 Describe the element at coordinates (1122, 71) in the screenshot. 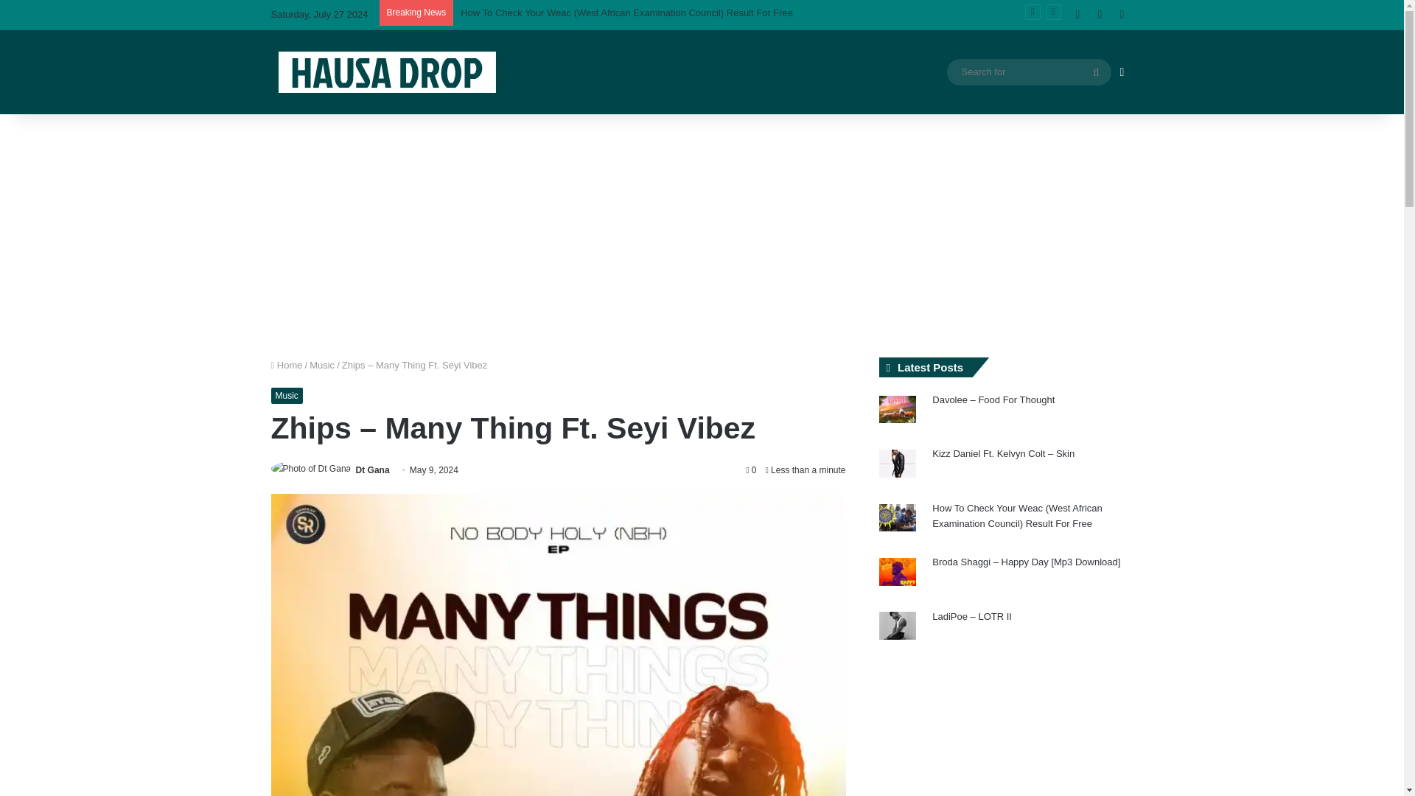

I see `Switch skin` at that location.